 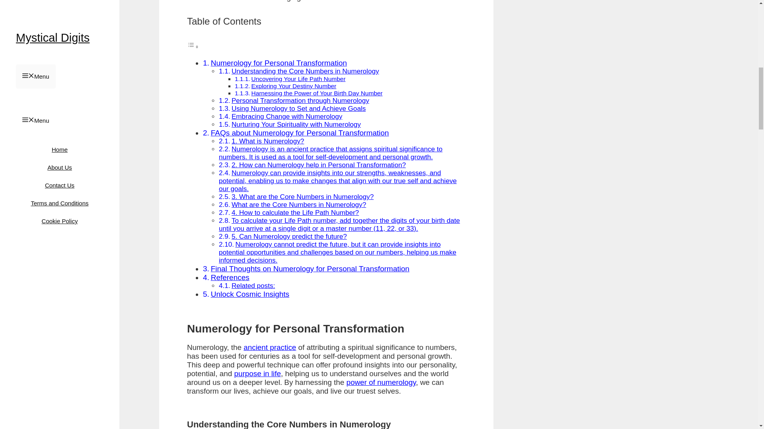 I want to click on Uncovering Your Life Path Number, so click(x=298, y=79).